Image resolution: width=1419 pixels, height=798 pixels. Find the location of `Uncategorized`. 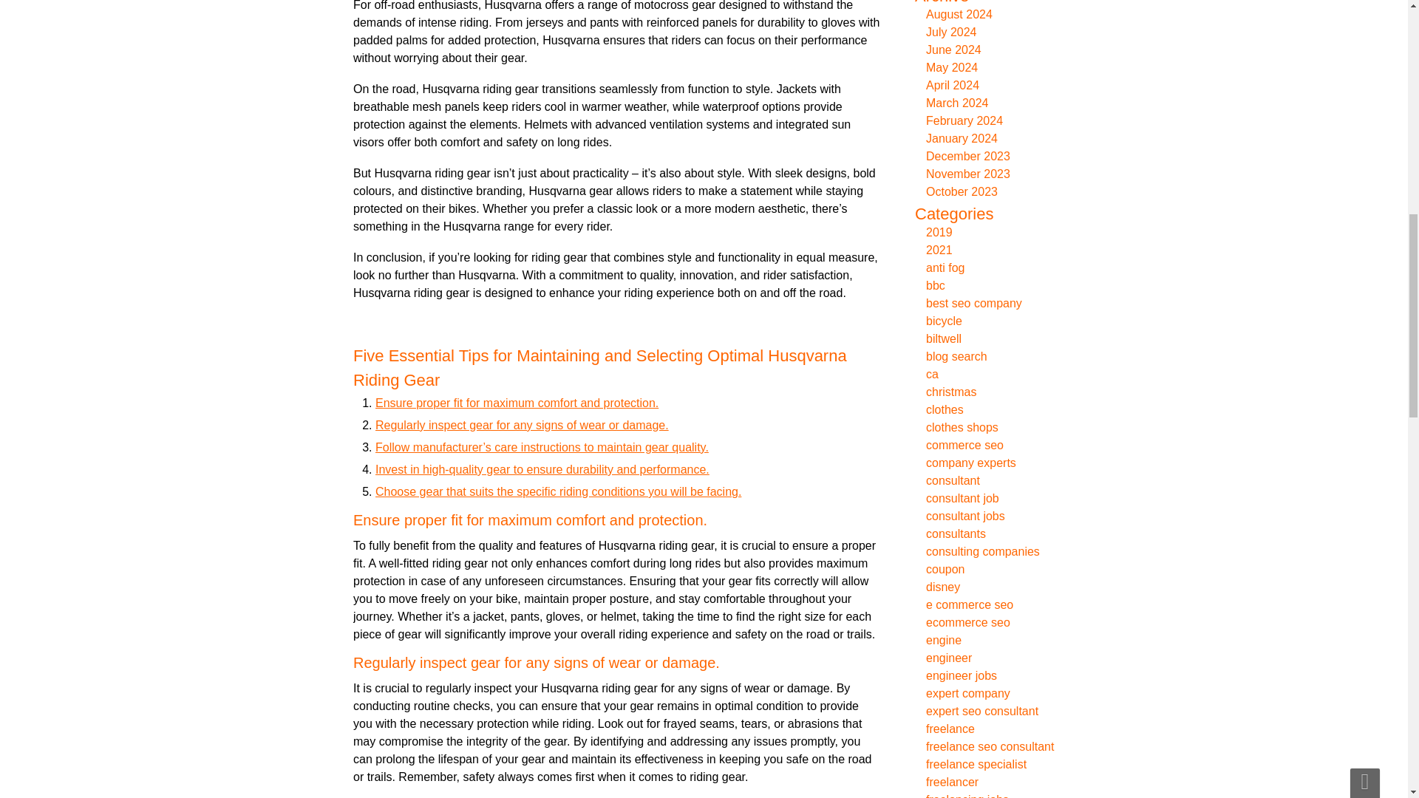

Uncategorized is located at coordinates (621, 33).